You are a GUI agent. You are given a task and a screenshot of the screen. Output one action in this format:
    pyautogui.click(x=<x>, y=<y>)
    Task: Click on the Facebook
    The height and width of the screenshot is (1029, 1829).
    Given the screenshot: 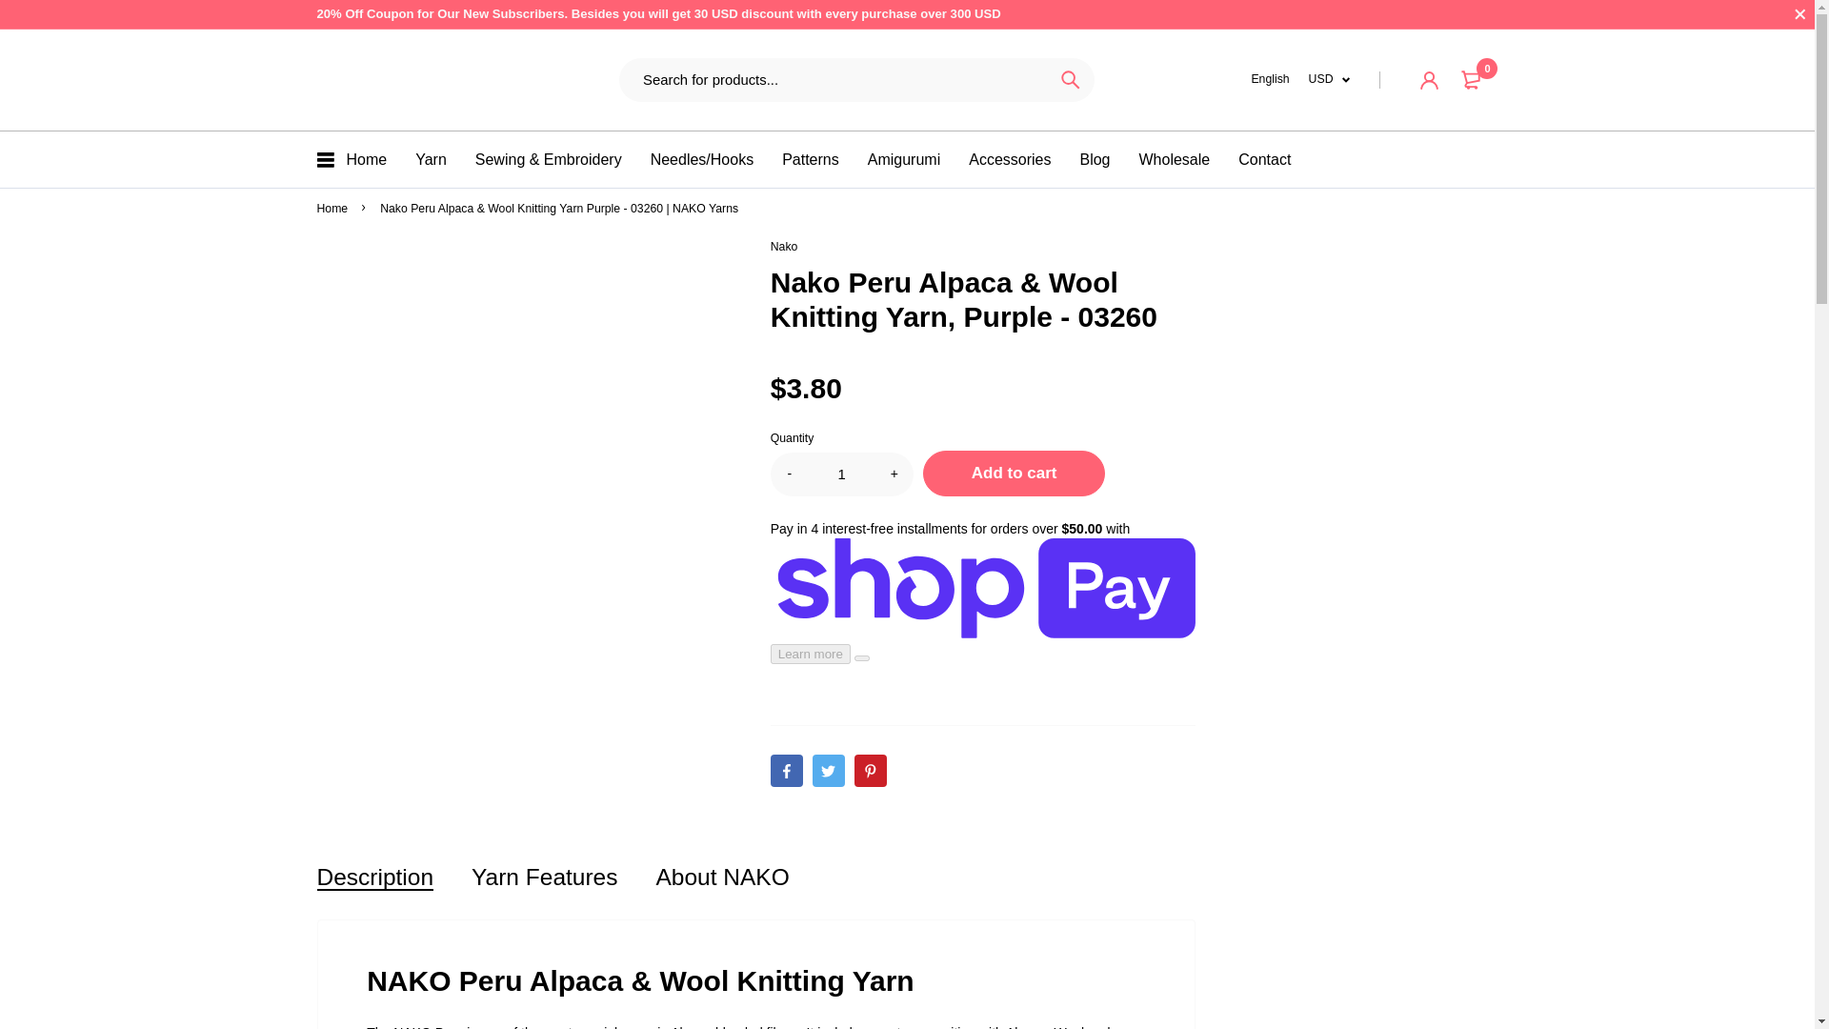 What is the action you would take?
    pyautogui.click(x=786, y=770)
    